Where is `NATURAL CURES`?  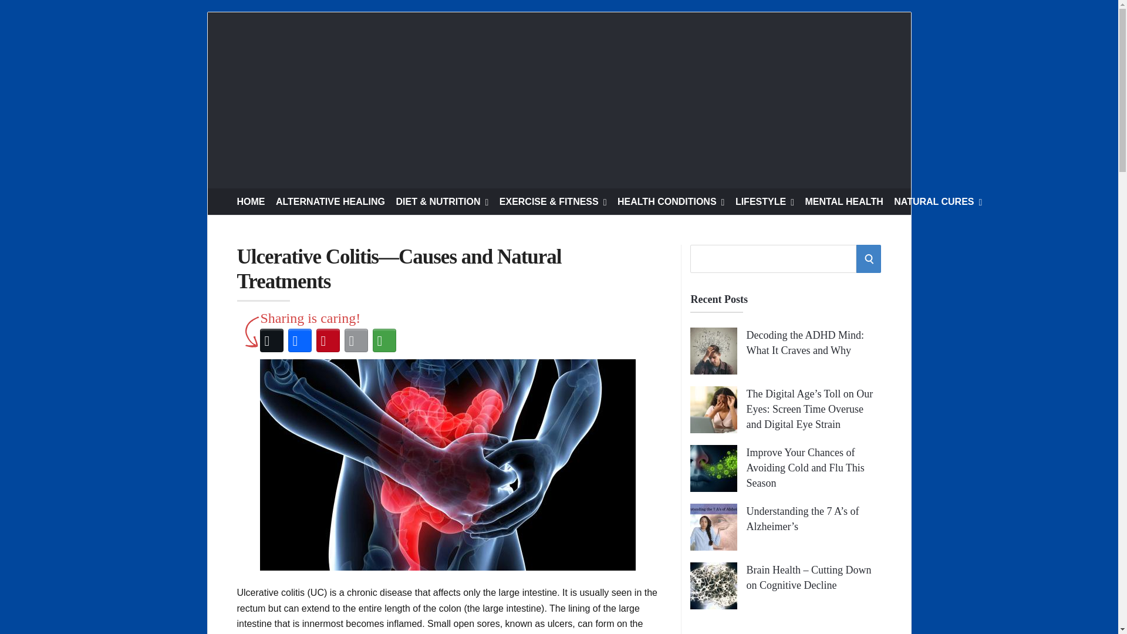
NATURAL CURES is located at coordinates (937, 201).